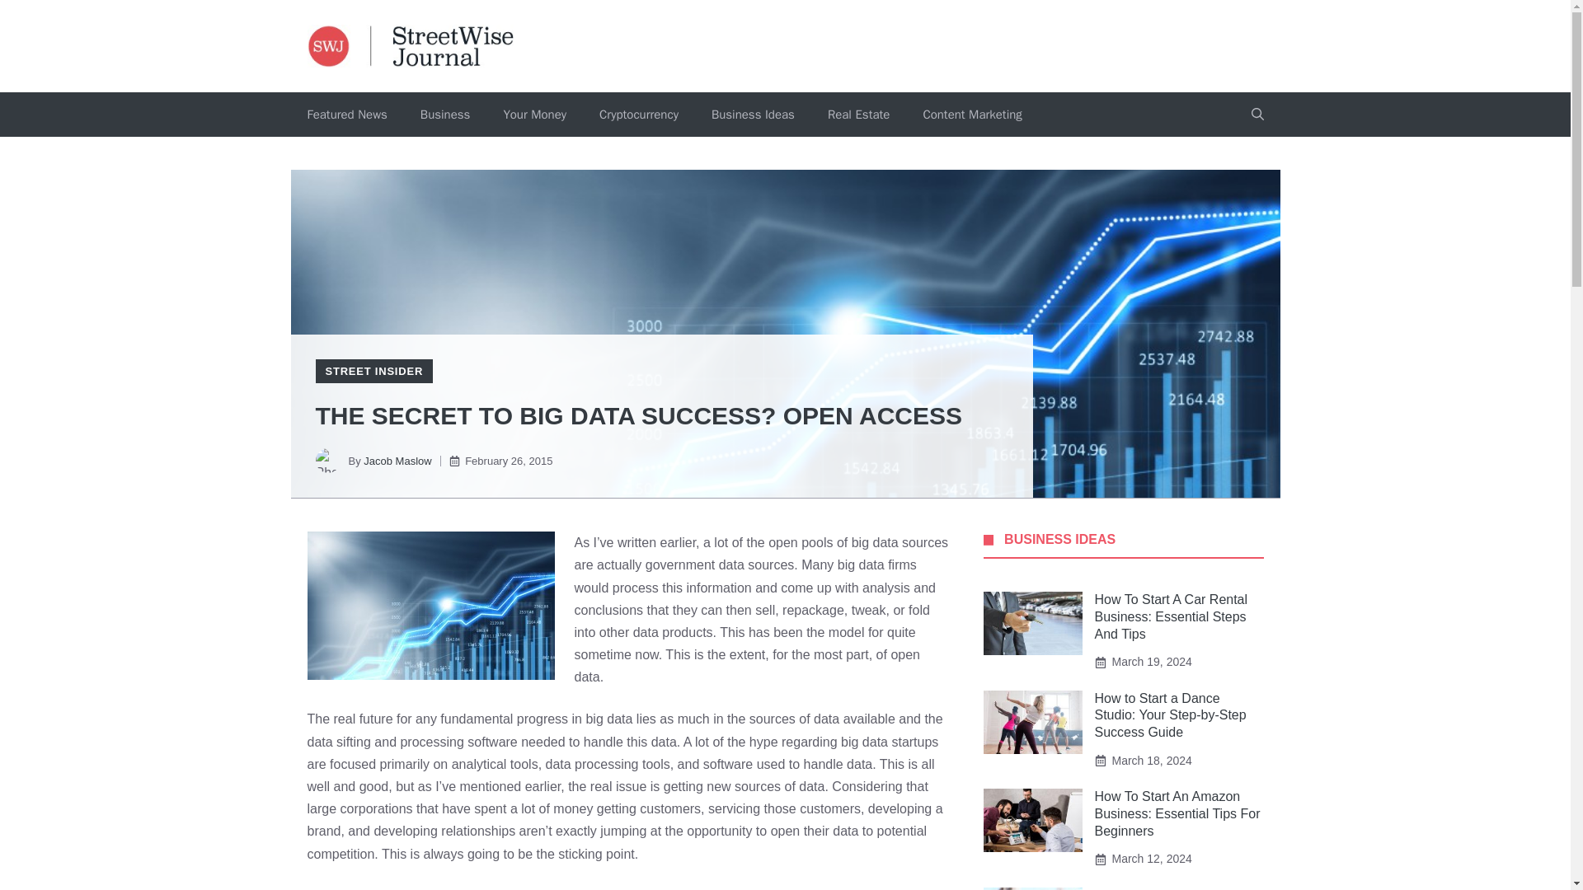 Image resolution: width=1583 pixels, height=890 pixels. What do you see at coordinates (1167, 888) in the screenshot?
I see `How To Start A Small Business As A Teenager: Practical Guide` at bounding box center [1167, 888].